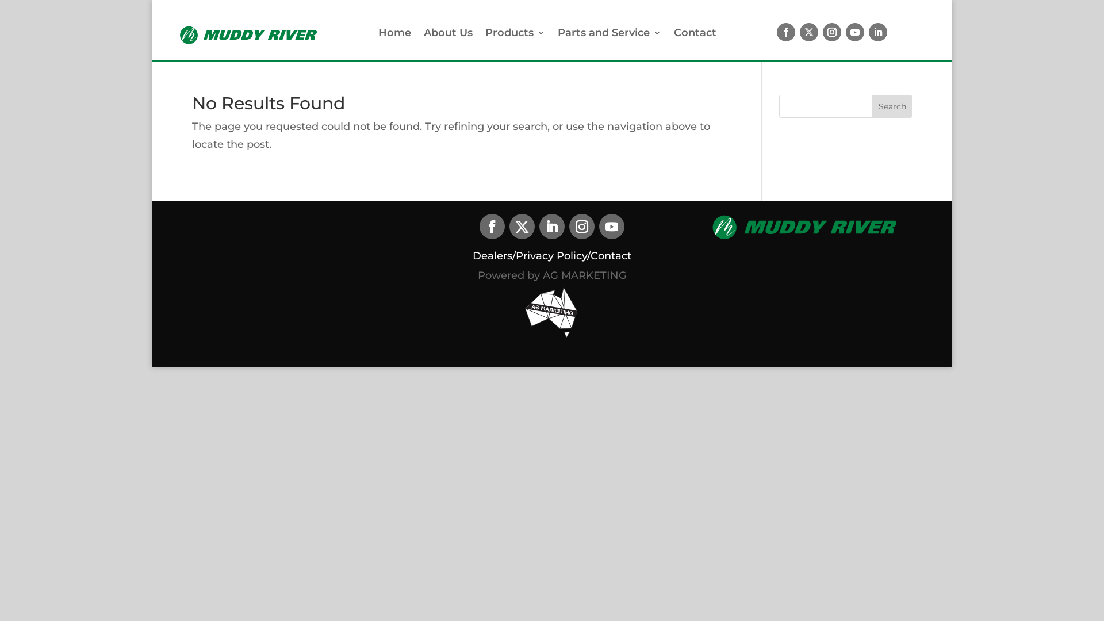 The image size is (1104, 621). Describe the element at coordinates (855, 32) in the screenshot. I see `Follow on Youtube` at that location.